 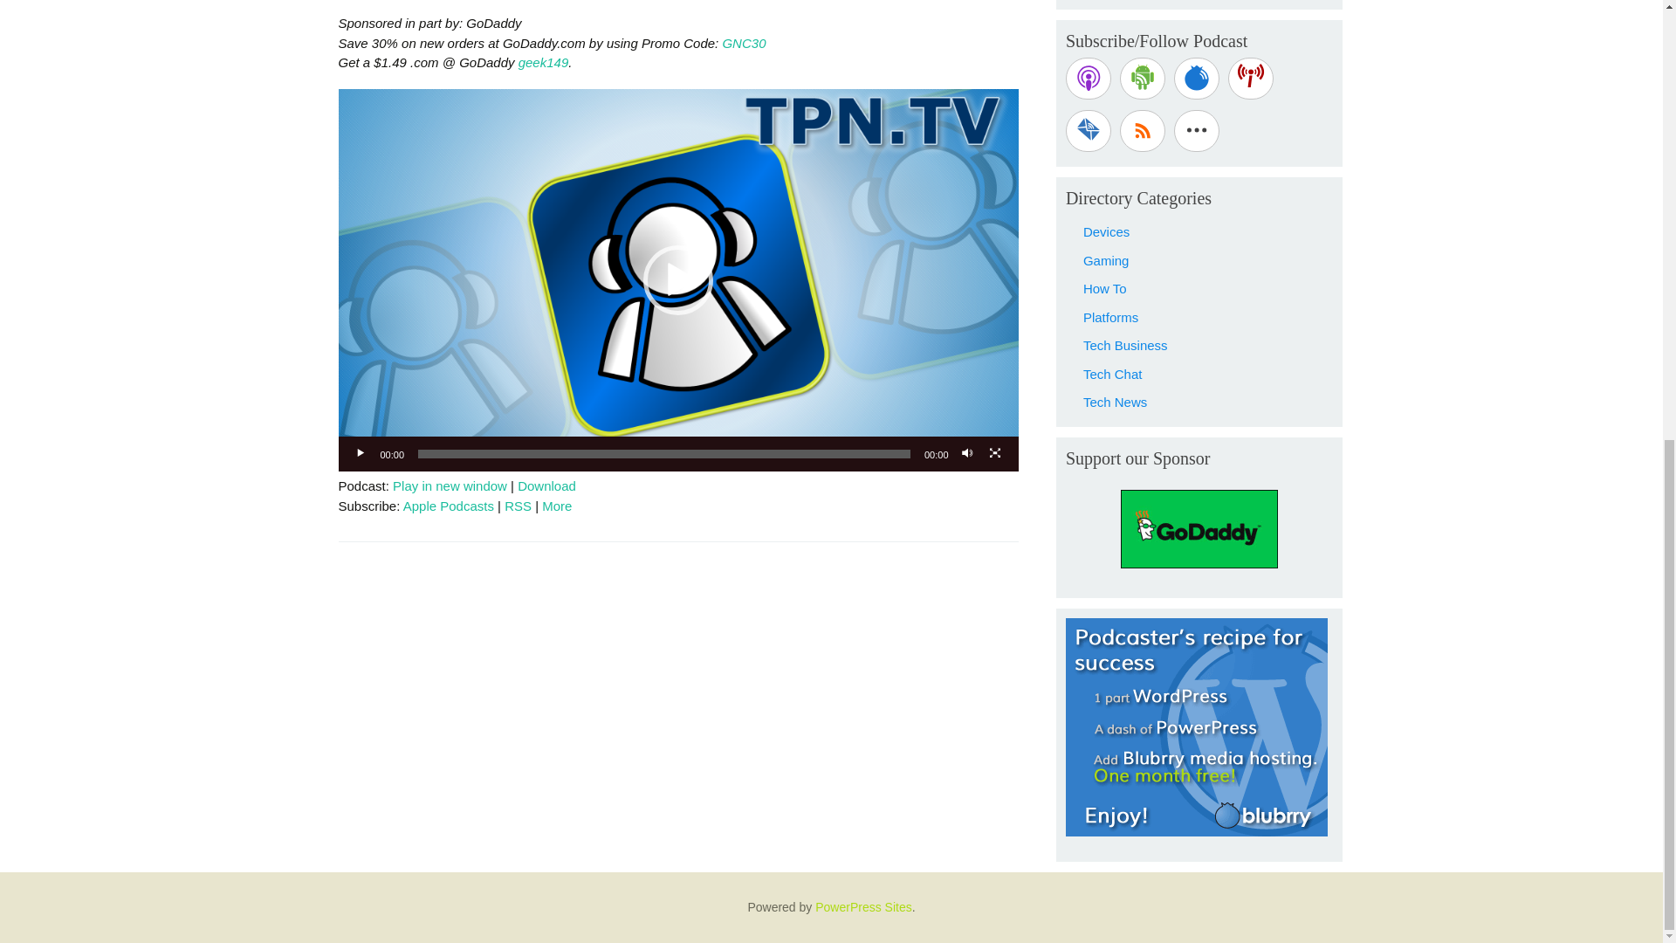 What do you see at coordinates (546, 485) in the screenshot?
I see `Download` at bounding box center [546, 485].